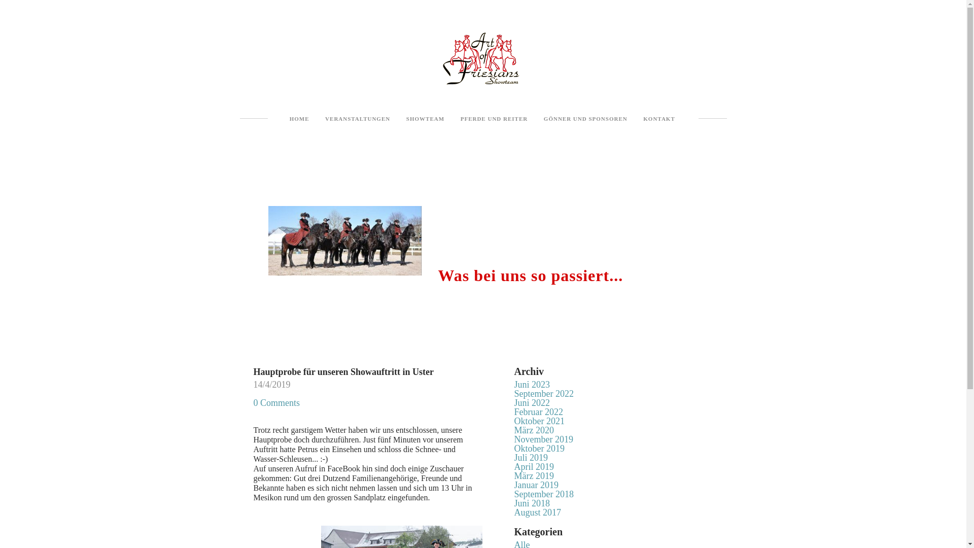 The width and height of the screenshot is (974, 548). What do you see at coordinates (425, 119) in the screenshot?
I see `SHOWTEAM` at bounding box center [425, 119].